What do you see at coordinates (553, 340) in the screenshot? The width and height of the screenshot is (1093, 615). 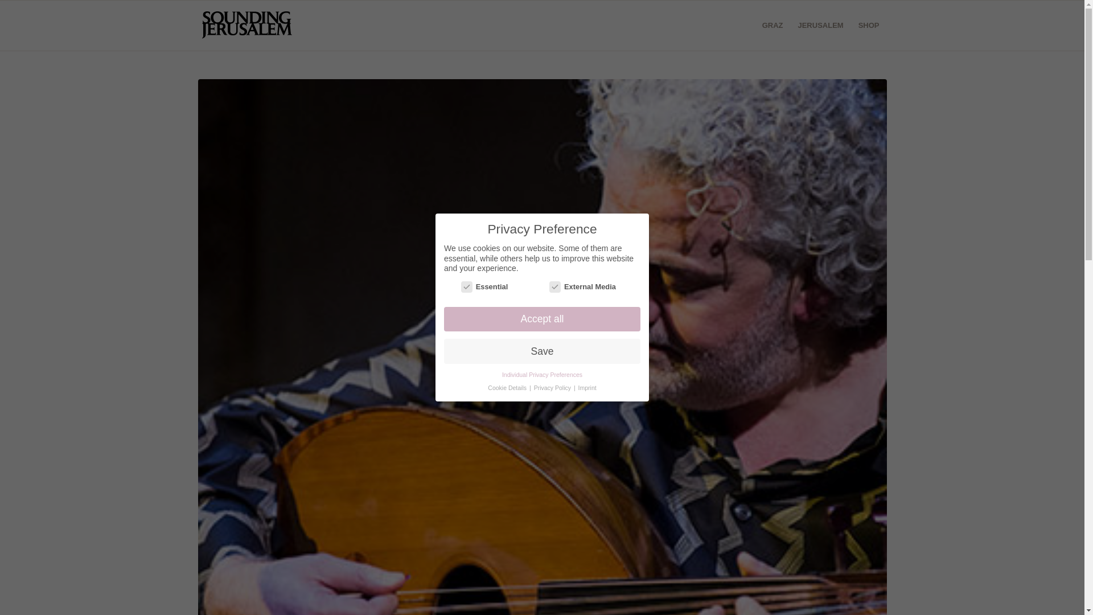 I see `Privacy Policy` at bounding box center [553, 340].